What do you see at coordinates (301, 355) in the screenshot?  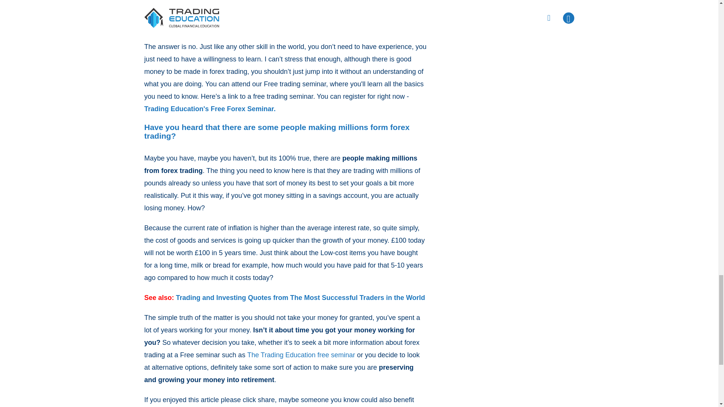 I see `The Trading Education free seminar` at bounding box center [301, 355].